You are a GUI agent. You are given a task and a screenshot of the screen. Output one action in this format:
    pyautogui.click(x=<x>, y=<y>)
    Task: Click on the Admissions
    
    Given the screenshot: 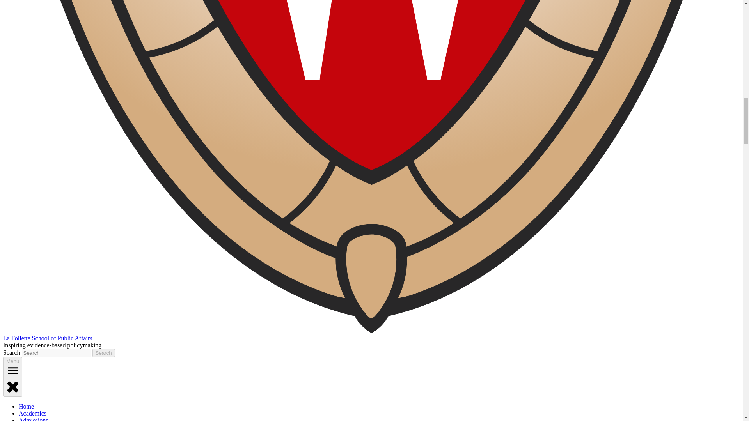 What is the action you would take?
    pyautogui.click(x=34, y=419)
    